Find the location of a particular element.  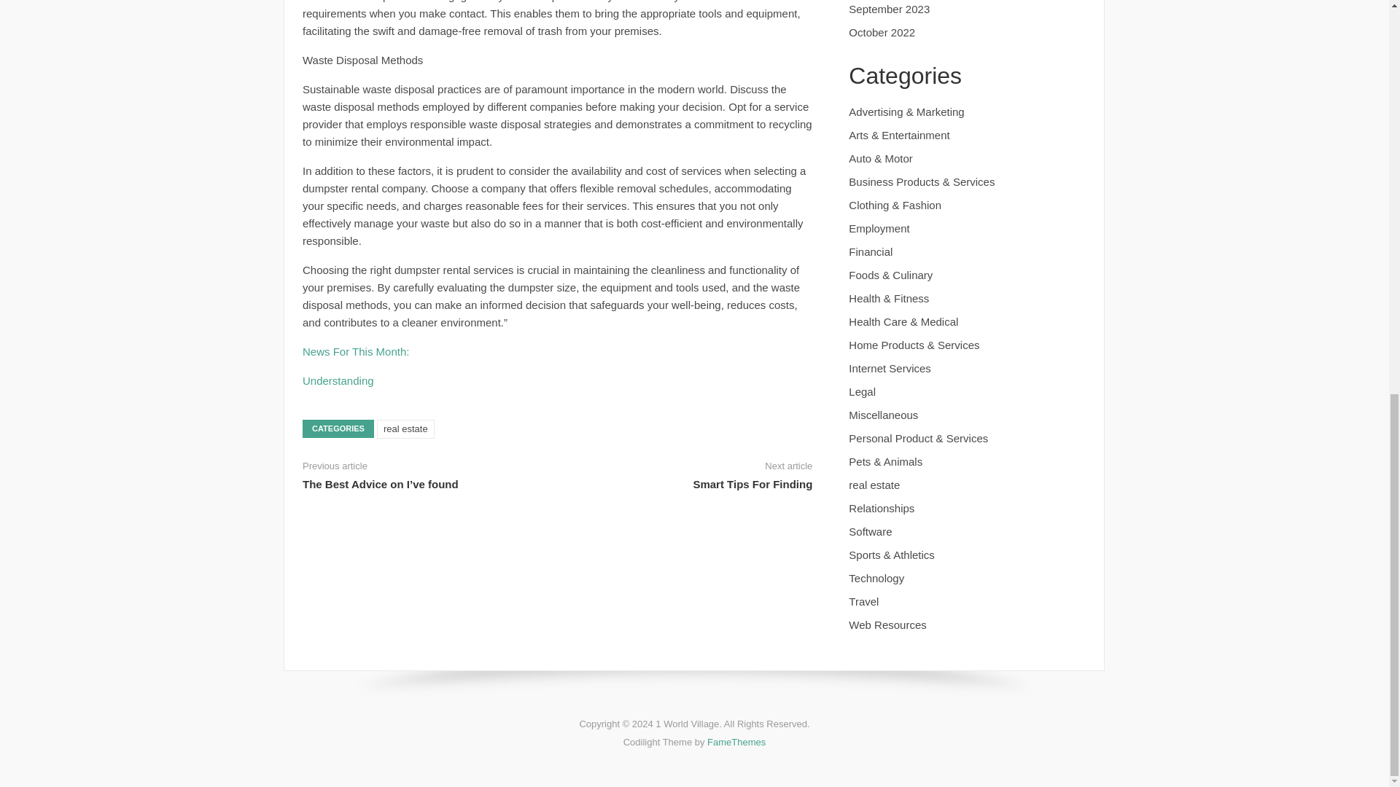

October 2022 is located at coordinates (882, 32).